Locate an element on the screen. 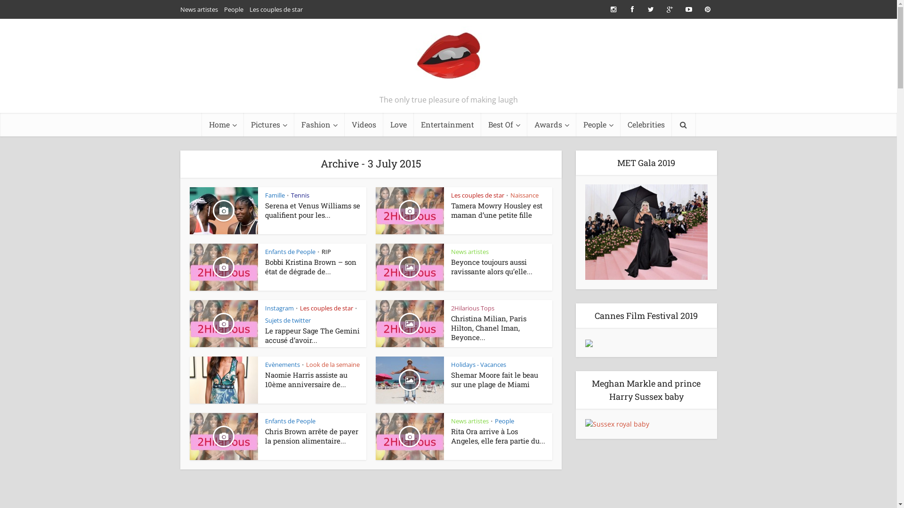  Holidays - Vacances is located at coordinates (478, 365).